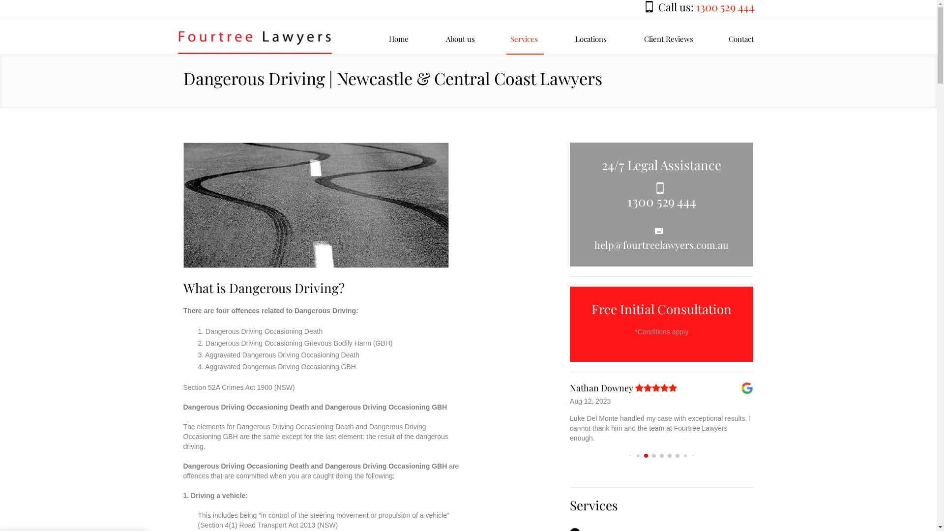 The width and height of the screenshot is (944, 531). I want to click on help@fourtreelawyers.com.au, so click(662, 245).